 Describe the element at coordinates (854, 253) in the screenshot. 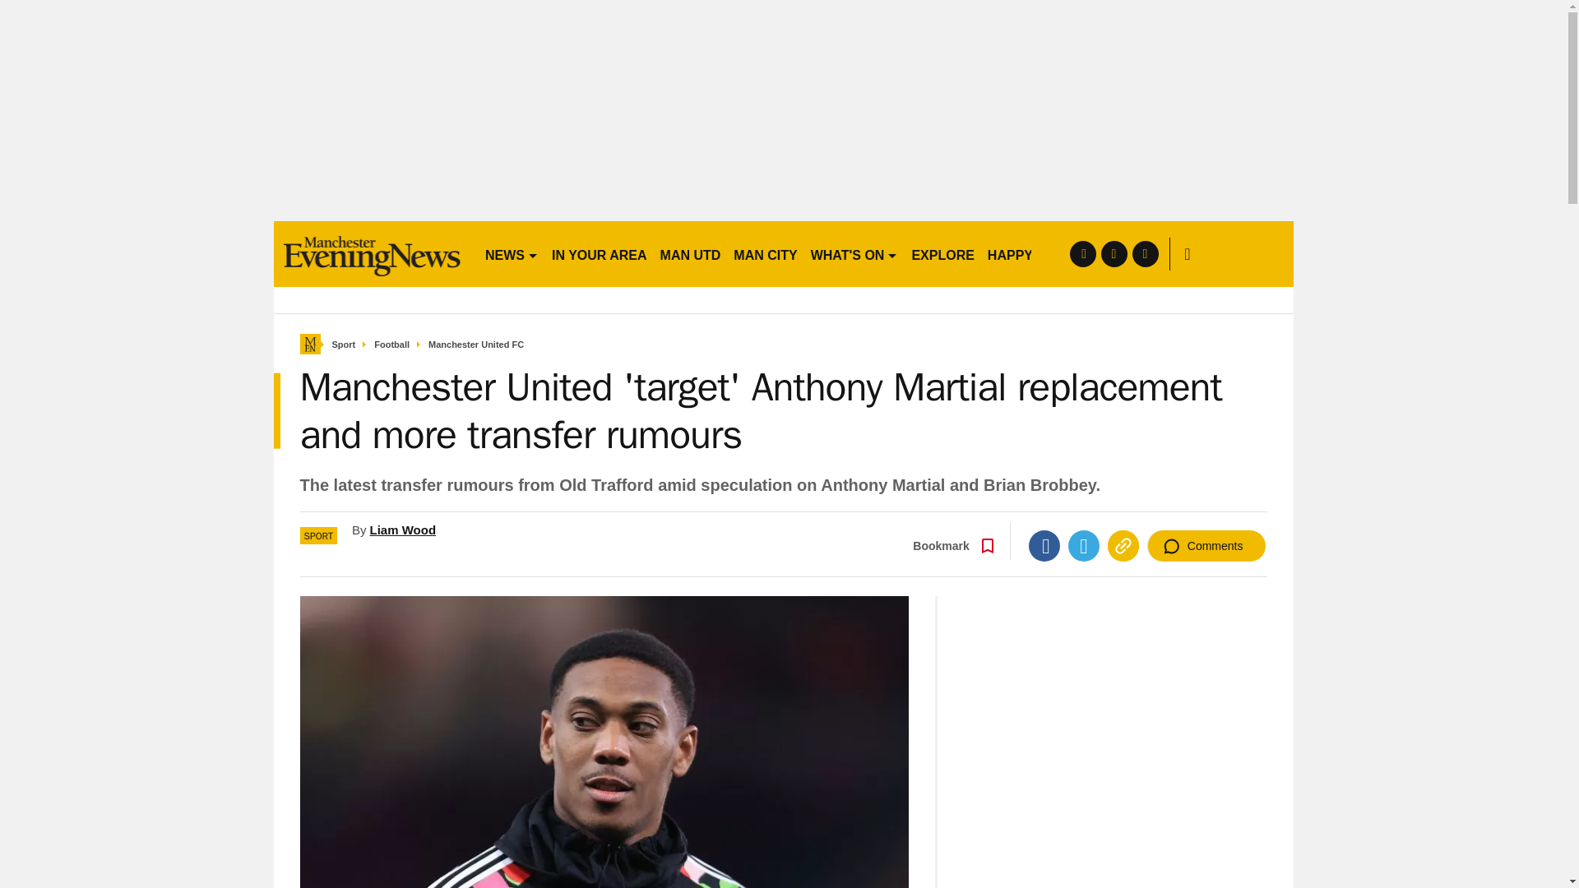

I see `WHAT'S ON` at that location.